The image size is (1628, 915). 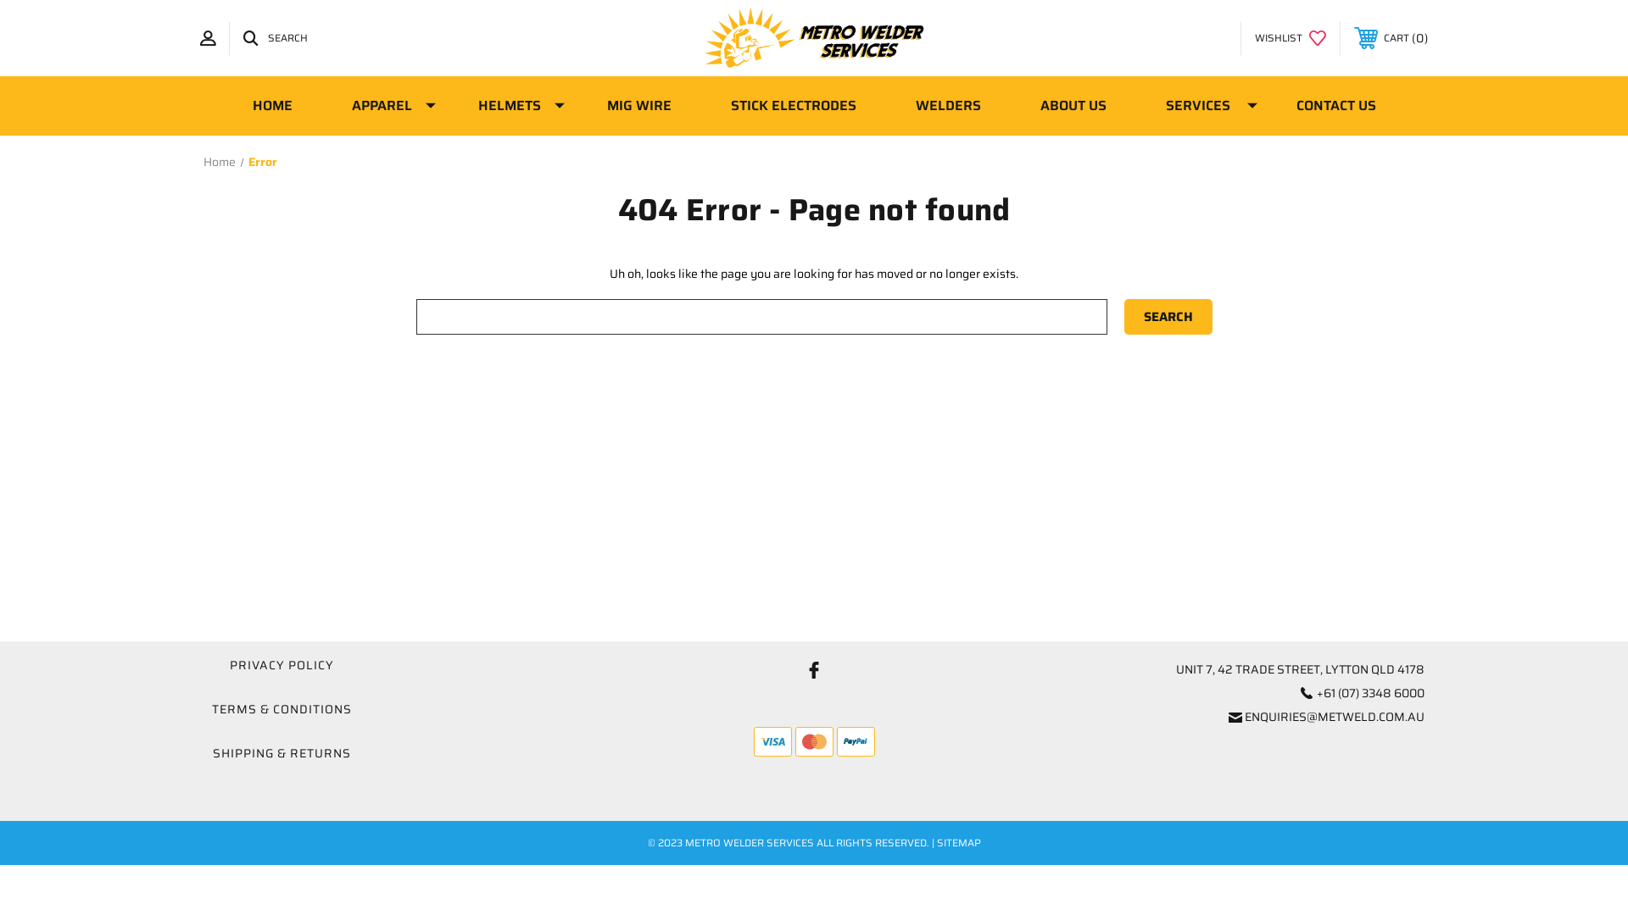 What do you see at coordinates (282, 709) in the screenshot?
I see `TERMS & CONDITIONS` at bounding box center [282, 709].